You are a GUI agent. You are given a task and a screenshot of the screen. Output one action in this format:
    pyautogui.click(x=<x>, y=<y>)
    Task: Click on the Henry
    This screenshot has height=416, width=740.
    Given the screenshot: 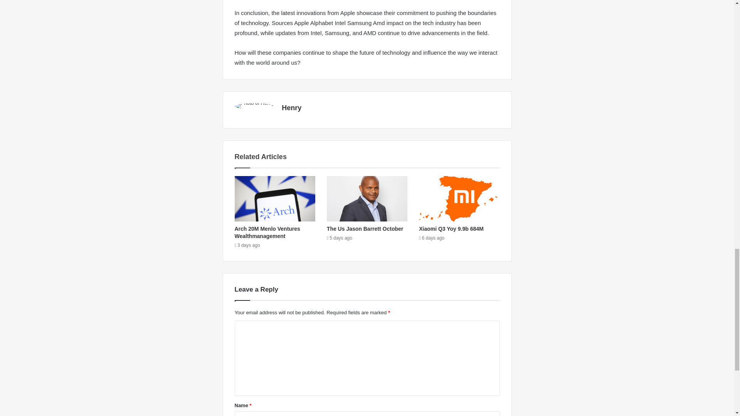 What is the action you would take?
    pyautogui.click(x=291, y=108)
    